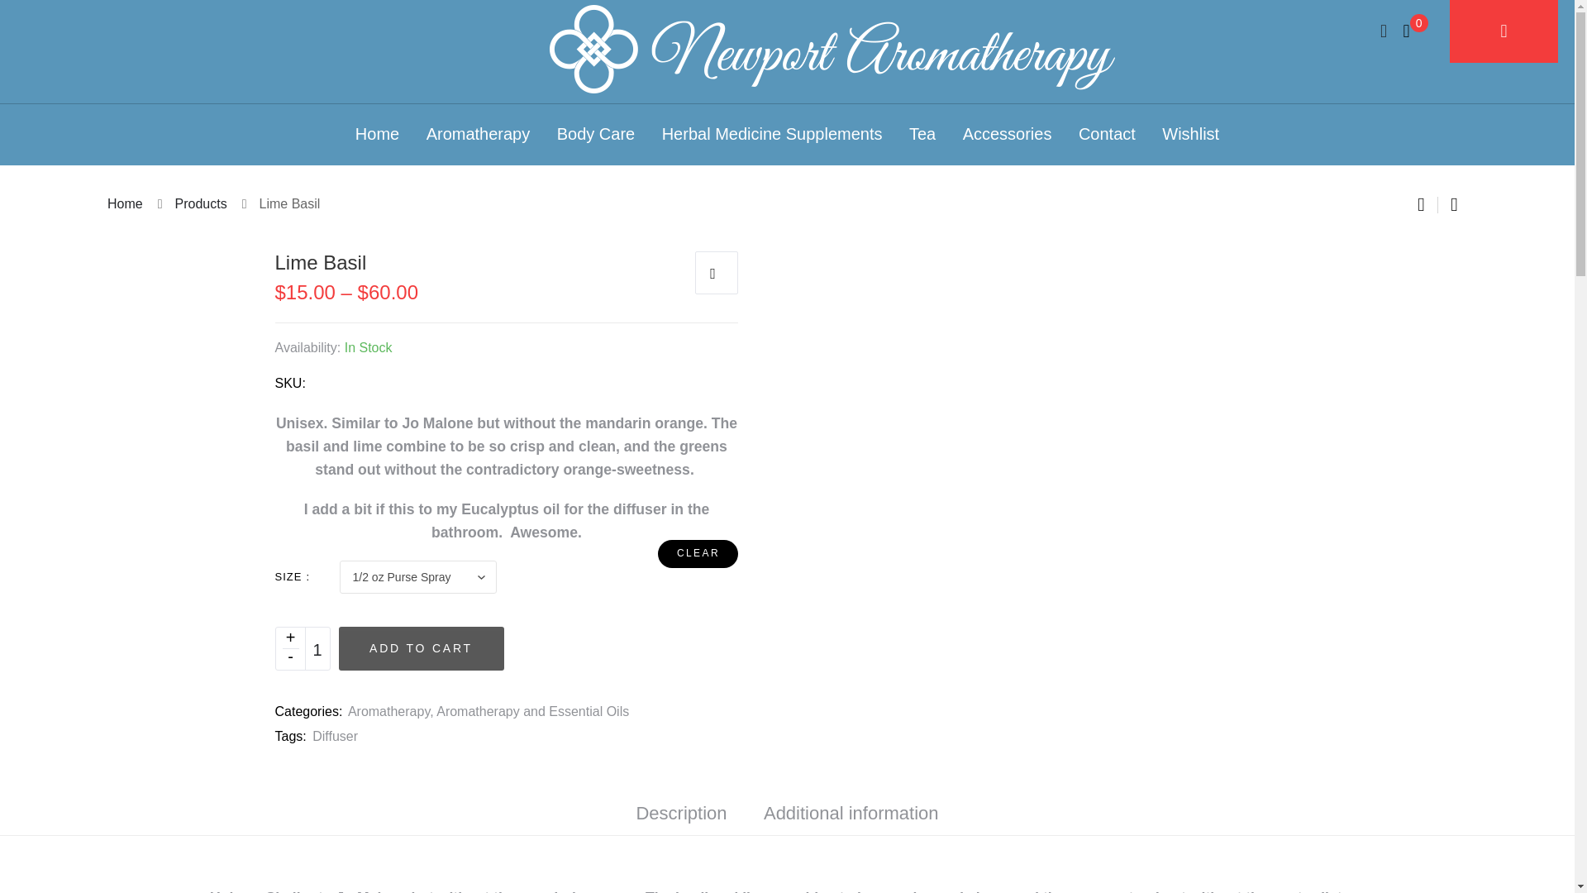  I want to click on Description, so click(681, 813).